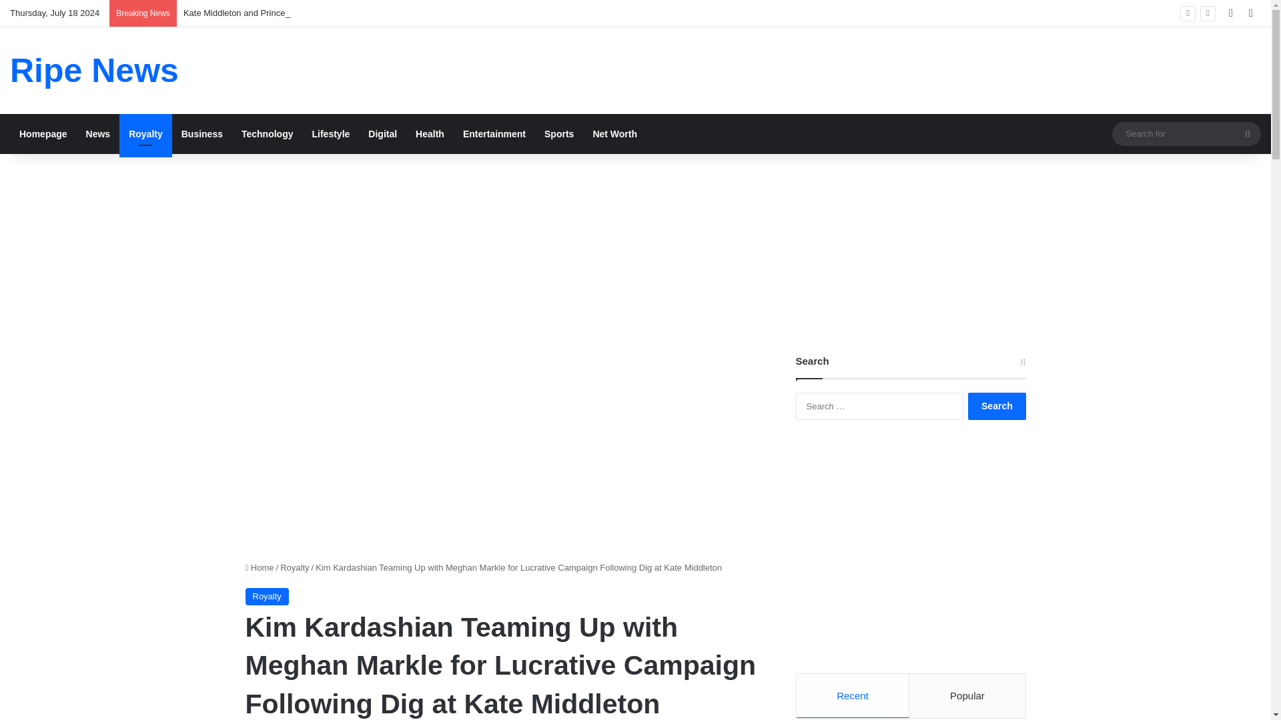  Describe the element at coordinates (506, 447) in the screenshot. I see `Advertisement` at that location.